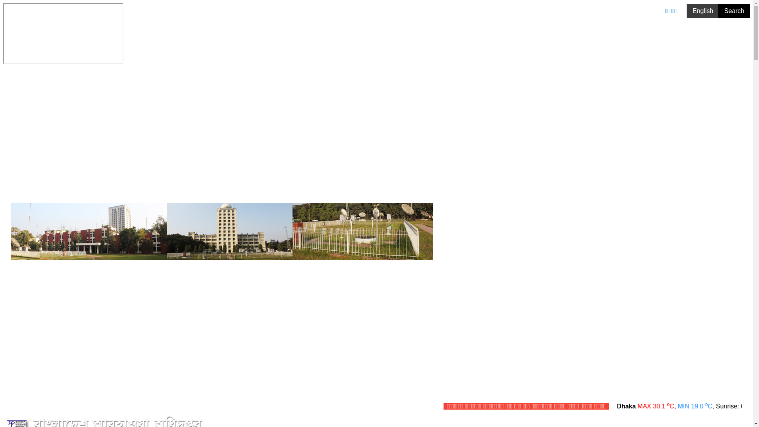  What do you see at coordinates (702, 11) in the screenshot?
I see `English` at bounding box center [702, 11].